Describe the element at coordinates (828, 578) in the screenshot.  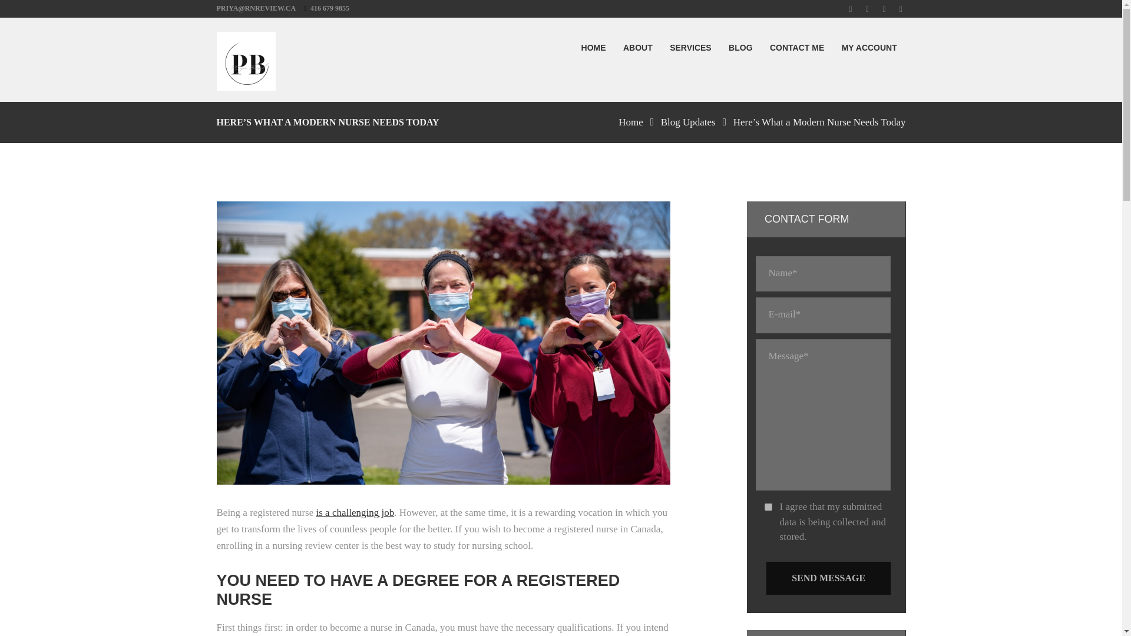
I see `Send Message` at that location.